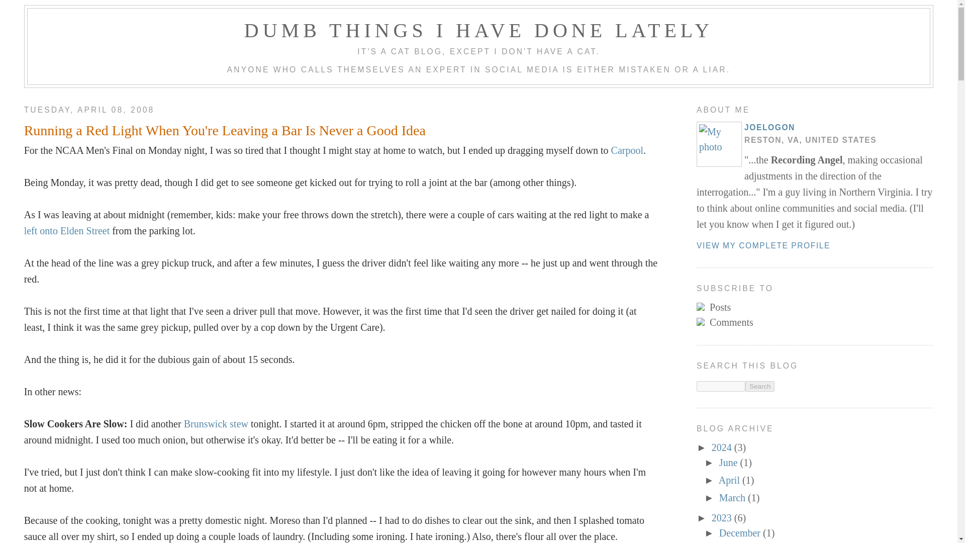 Image resolution: width=965 pixels, height=543 pixels. Describe the element at coordinates (760, 386) in the screenshot. I see `search` at that location.